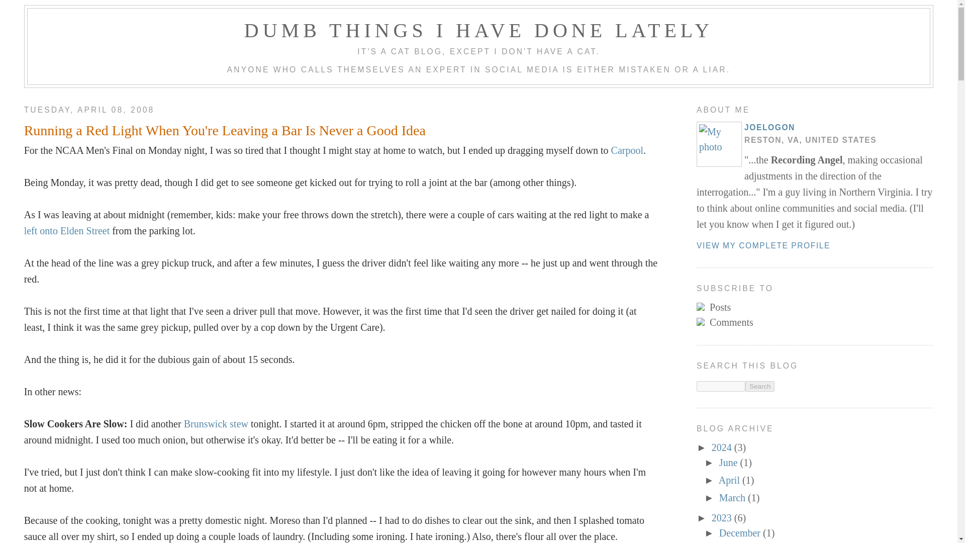 Image resolution: width=965 pixels, height=543 pixels. Describe the element at coordinates (760, 386) in the screenshot. I see `search` at that location.